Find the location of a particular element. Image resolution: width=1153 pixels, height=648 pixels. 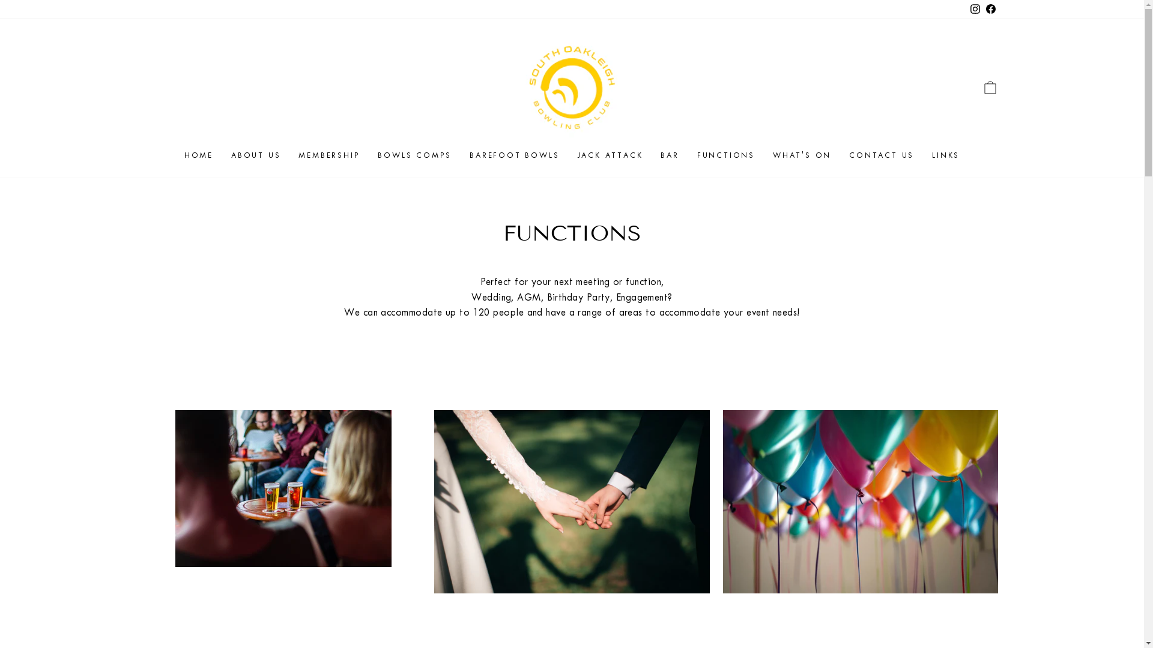

Skip to content is located at coordinates (0, 0).